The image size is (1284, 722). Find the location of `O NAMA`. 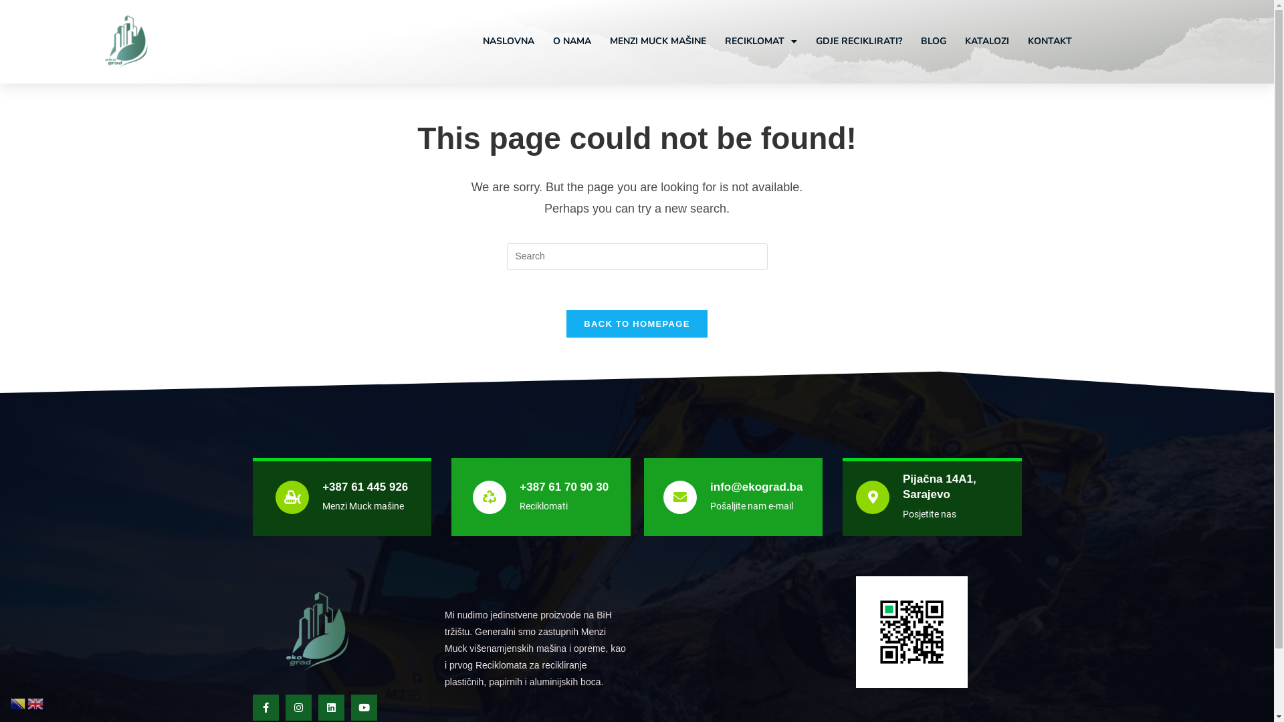

O NAMA is located at coordinates (572, 41).